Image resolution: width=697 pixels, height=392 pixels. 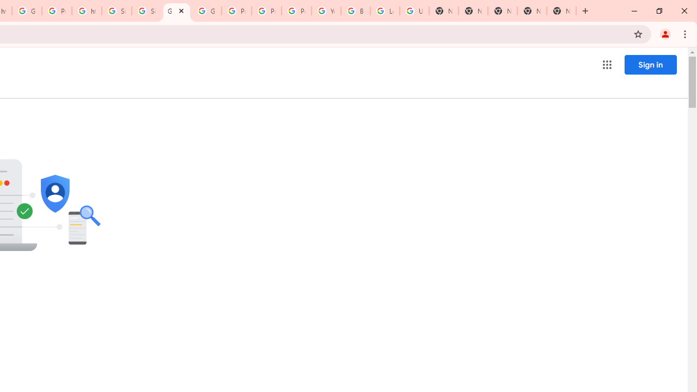 I want to click on Sign in - Google Accounts, so click(x=117, y=11).